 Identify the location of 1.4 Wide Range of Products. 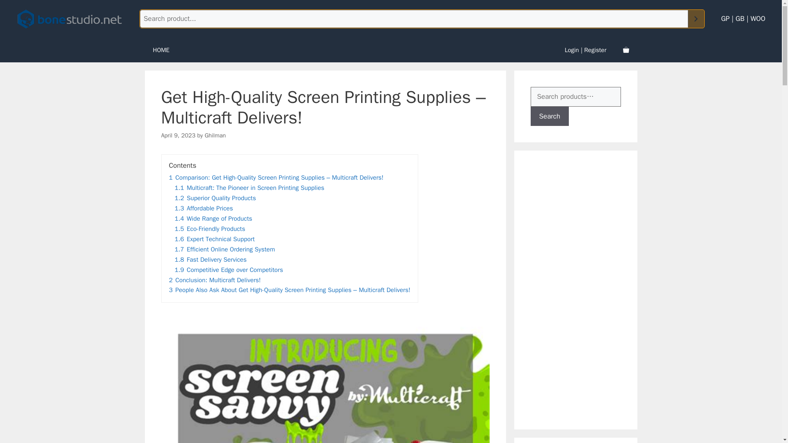
(213, 218).